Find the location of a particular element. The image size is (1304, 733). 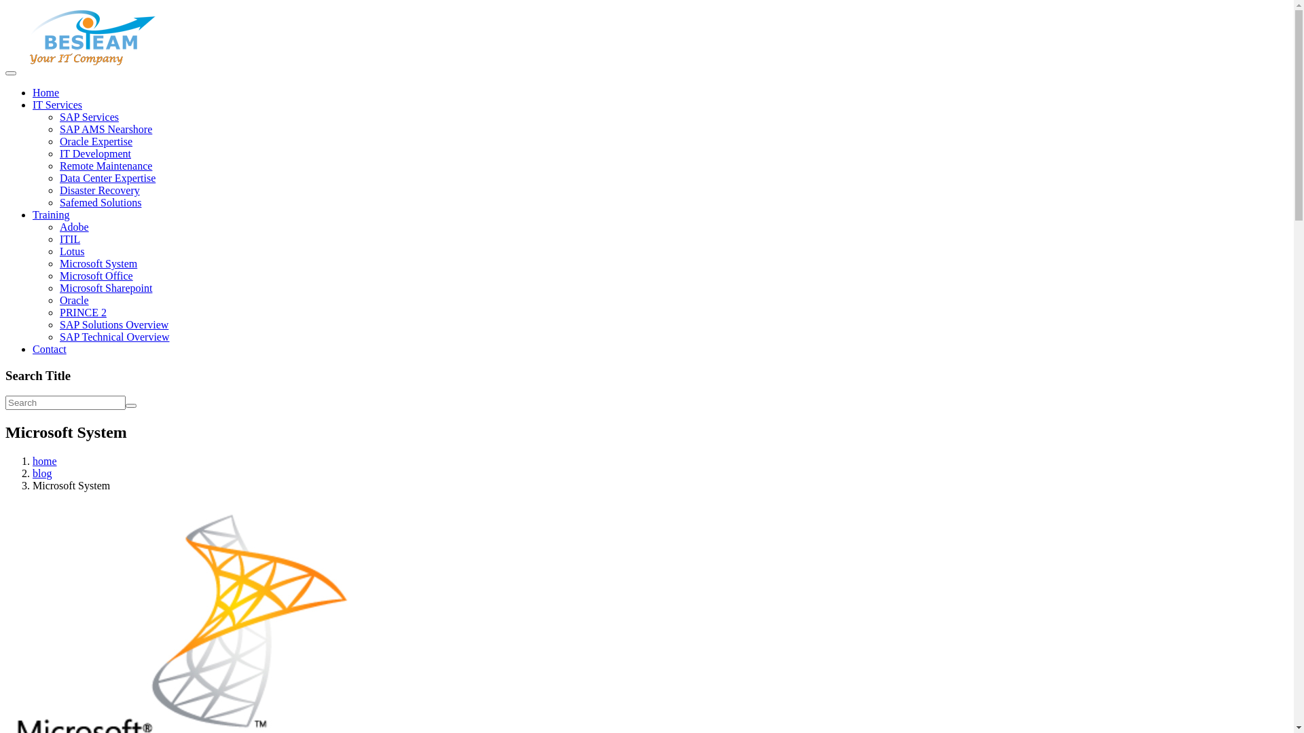

SAP Technical Overview is located at coordinates (115, 337).